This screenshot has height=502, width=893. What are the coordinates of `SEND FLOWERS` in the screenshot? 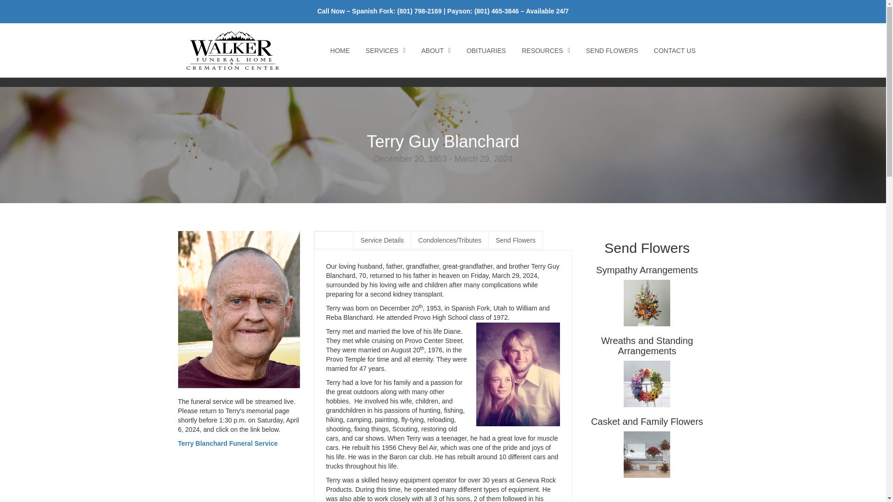 It's located at (612, 50).